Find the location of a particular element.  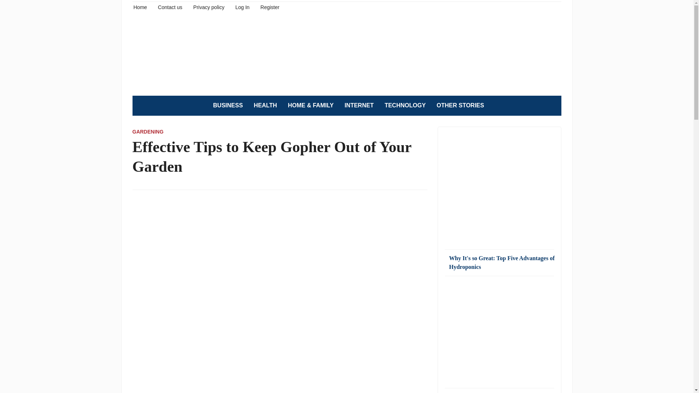

Contact us is located at coordinates (170, 7).